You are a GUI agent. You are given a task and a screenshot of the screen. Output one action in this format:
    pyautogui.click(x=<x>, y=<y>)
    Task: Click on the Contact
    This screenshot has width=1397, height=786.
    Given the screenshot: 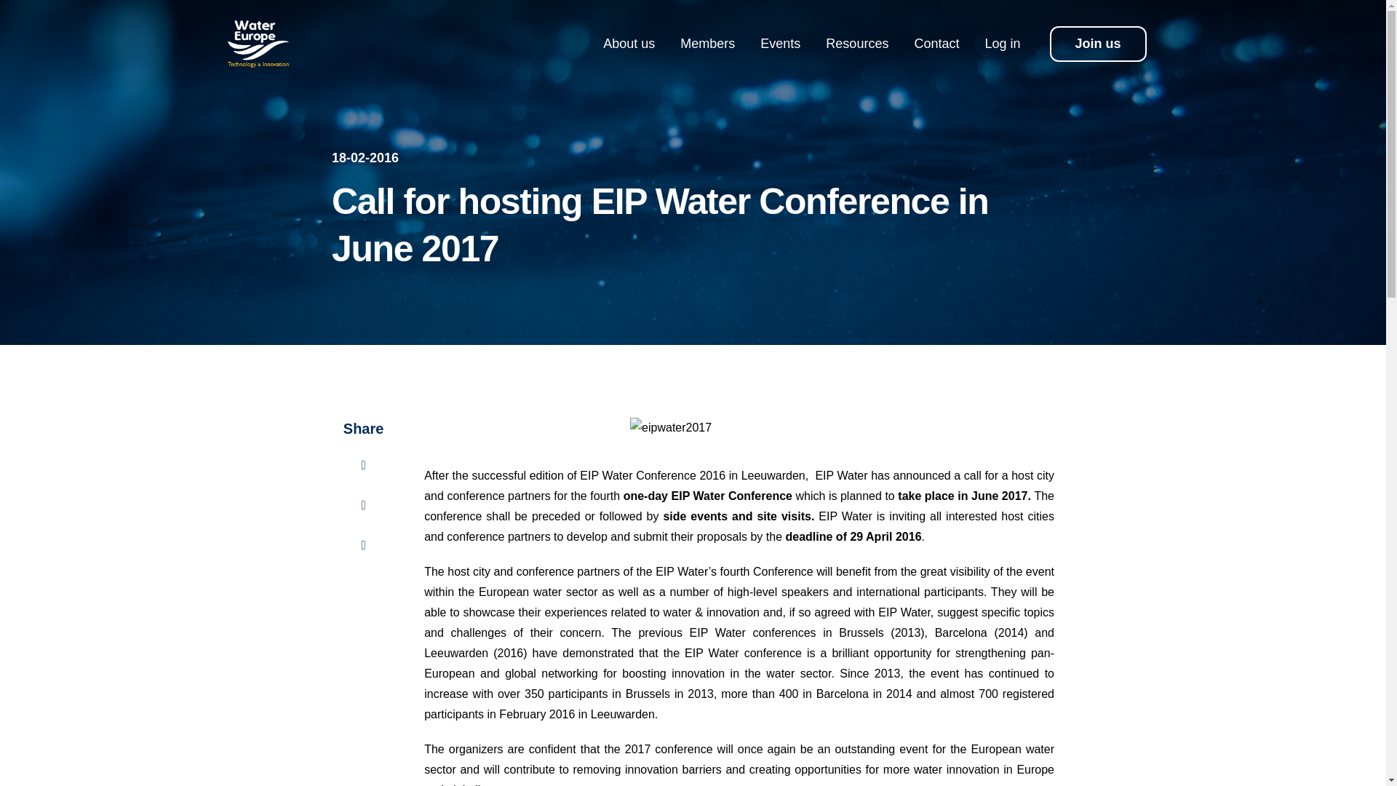 What is the action you would take?
    pyautogui.click(x=936, y=44)
    